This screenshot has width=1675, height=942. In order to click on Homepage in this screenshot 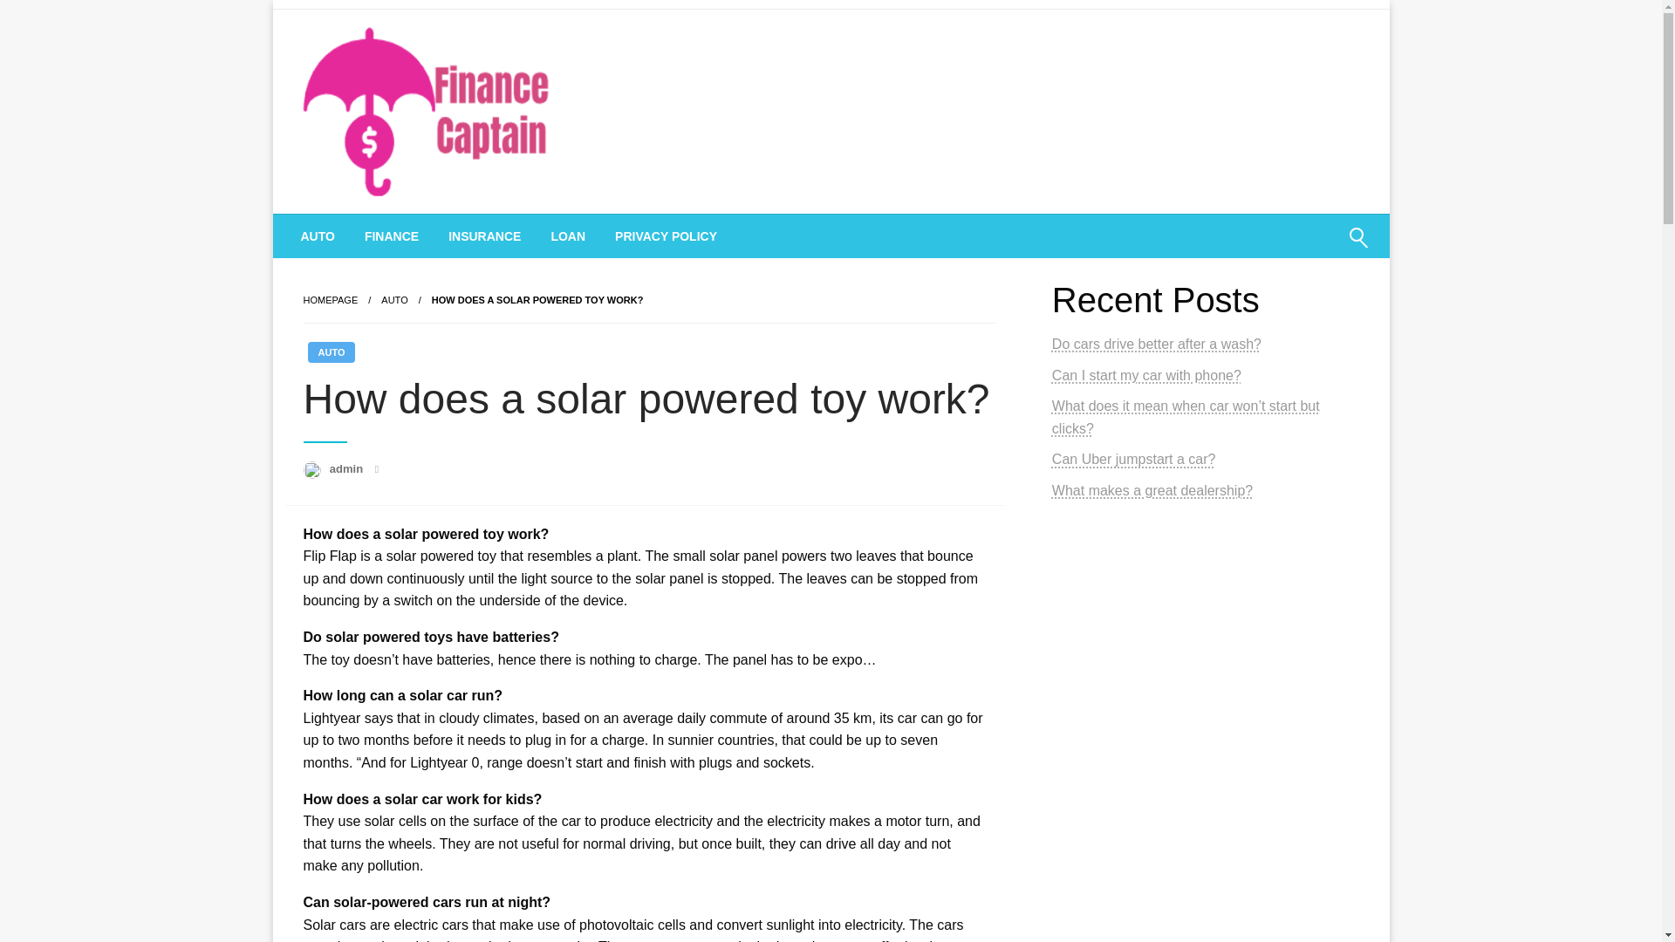, I will do `click(330, 300)`.